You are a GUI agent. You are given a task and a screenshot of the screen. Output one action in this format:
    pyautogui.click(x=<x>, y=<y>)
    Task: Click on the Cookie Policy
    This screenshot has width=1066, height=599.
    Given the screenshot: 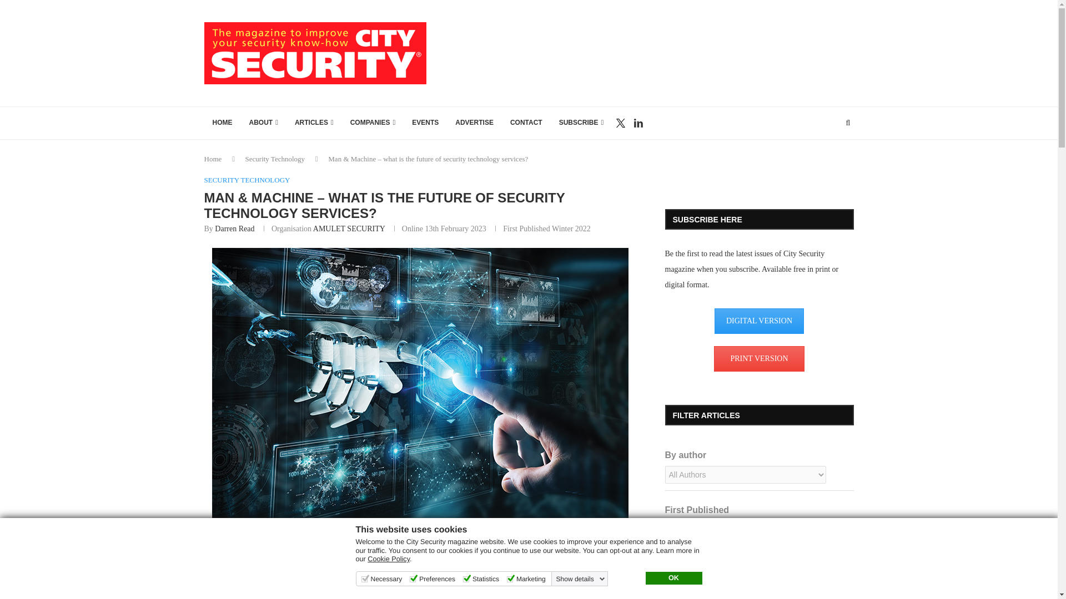 What is the action you would take?
    pyautogui.click(x=389, y=559)
    